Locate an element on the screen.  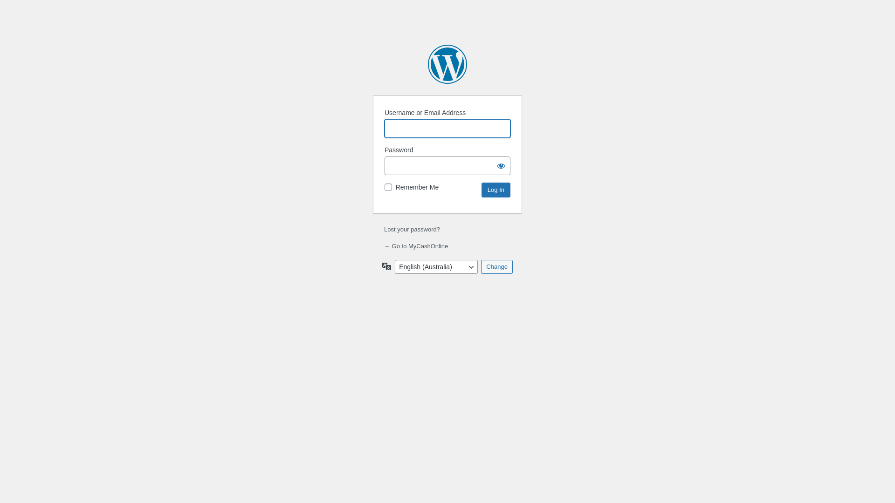
Log In is located at coordinates (496, 190).